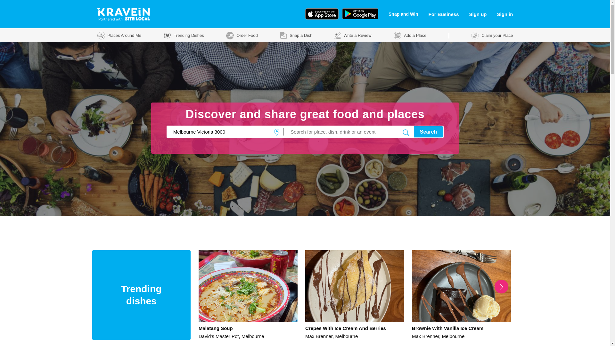  What do you see at coordinates (353, 36) in the screenshot?
I see `Write a Review` at bounding box center [353, 36].